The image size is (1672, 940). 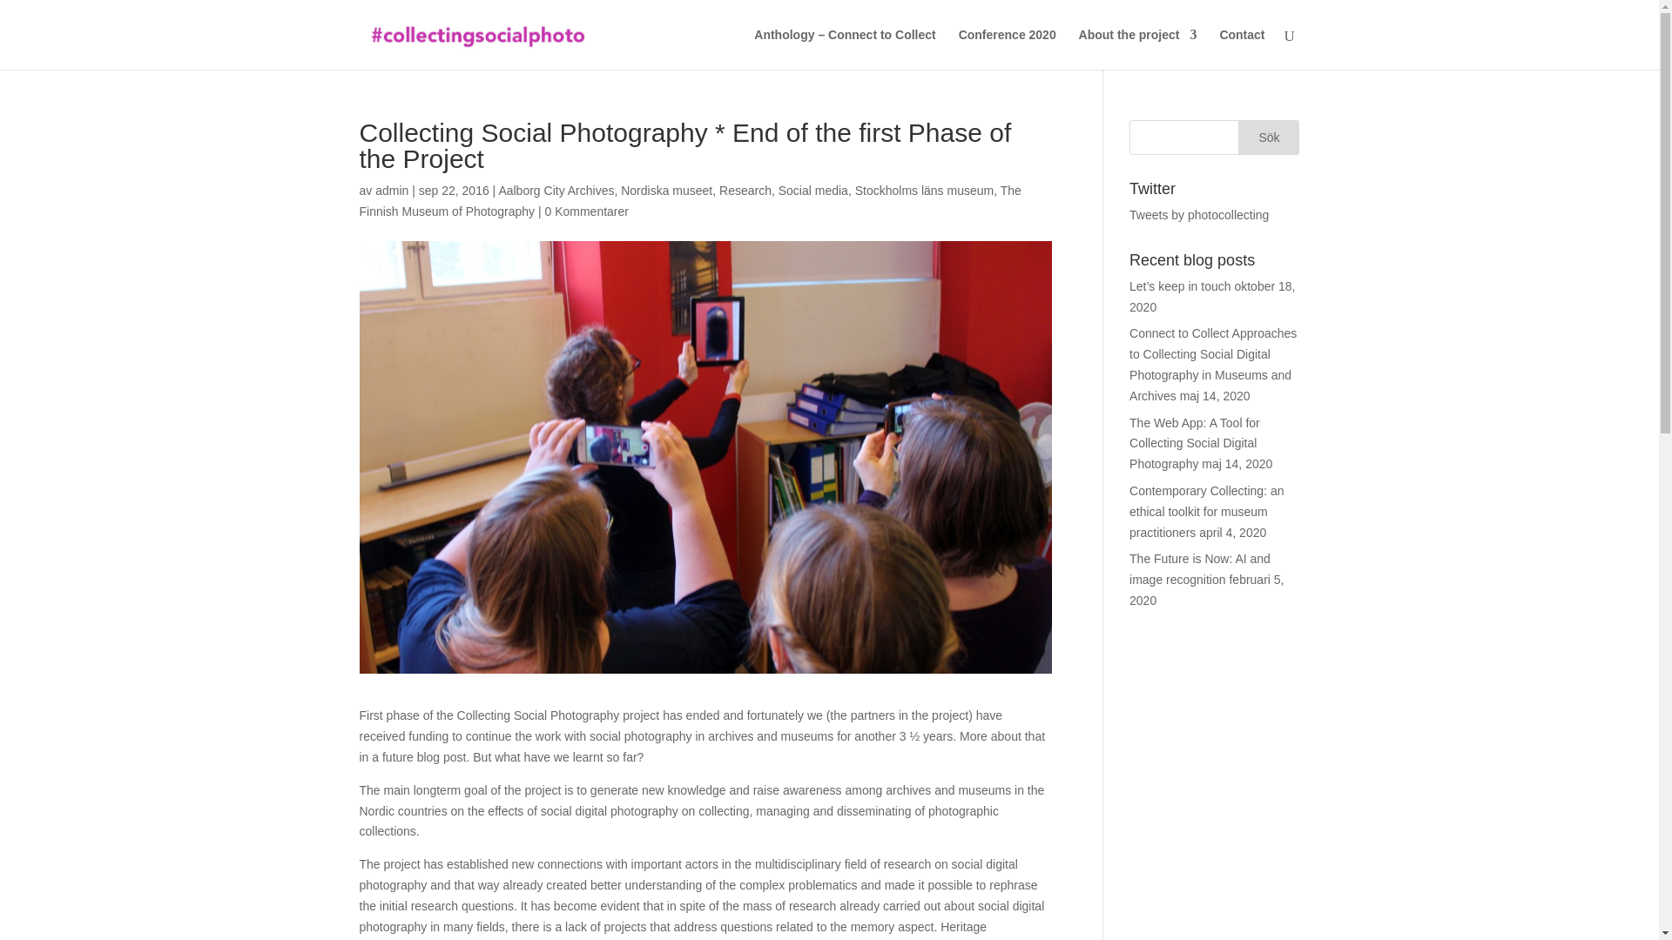 What do you see at coordinates (1007, 49) in the screenshot?
I see `Conference 2020` at bounding box center [1007, 49].